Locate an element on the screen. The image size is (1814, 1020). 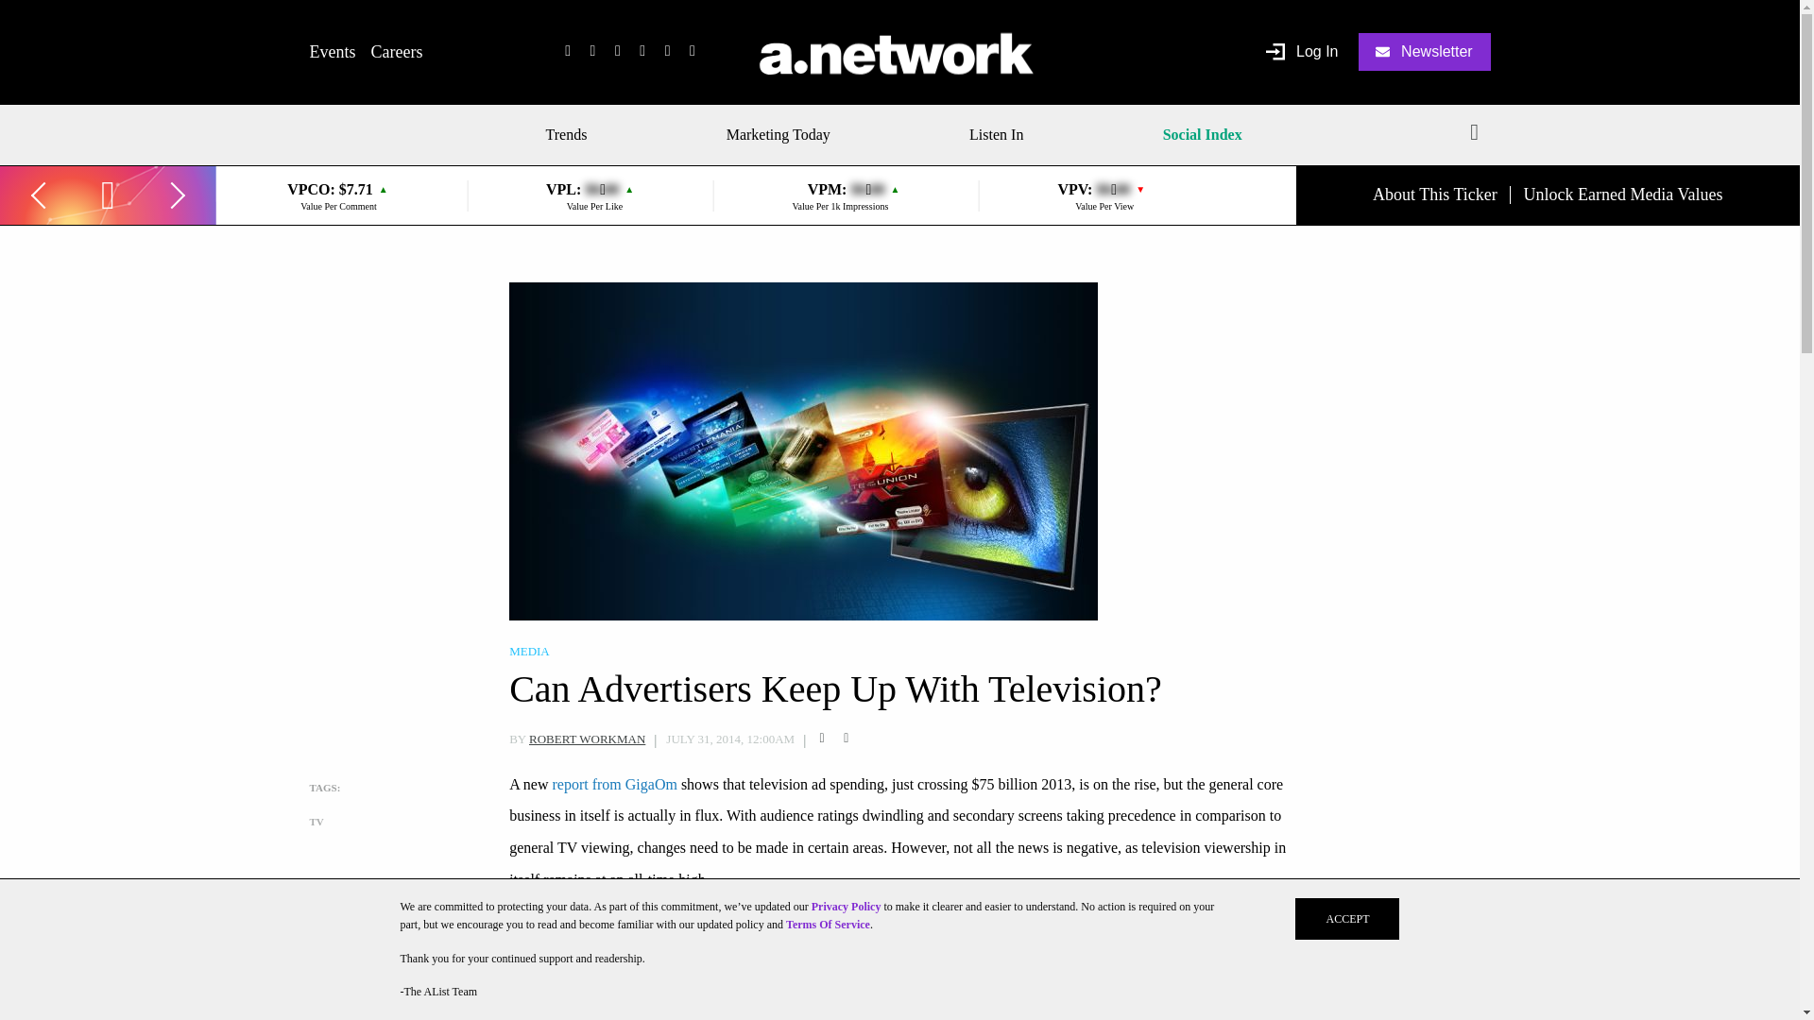
Social Index is located at coordinates (1202, 134).